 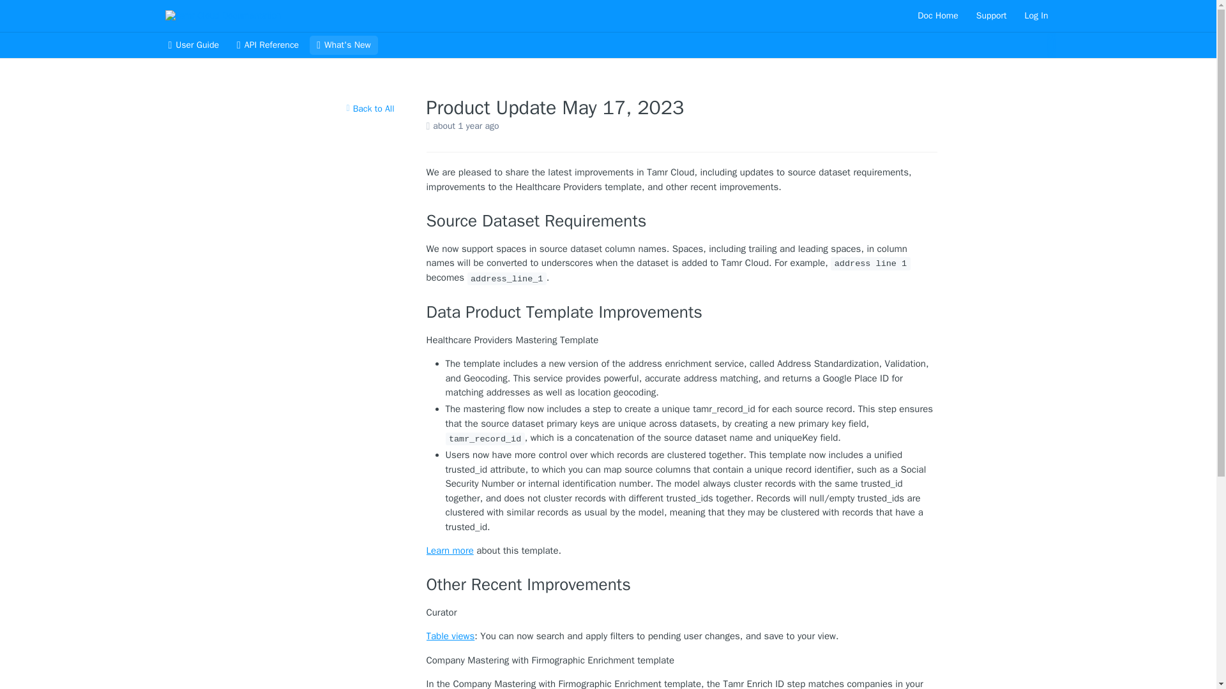 What do you see at coordinates (370, 108) in the screenshot?
I see `Back to All` at bounding box center [370, 108].